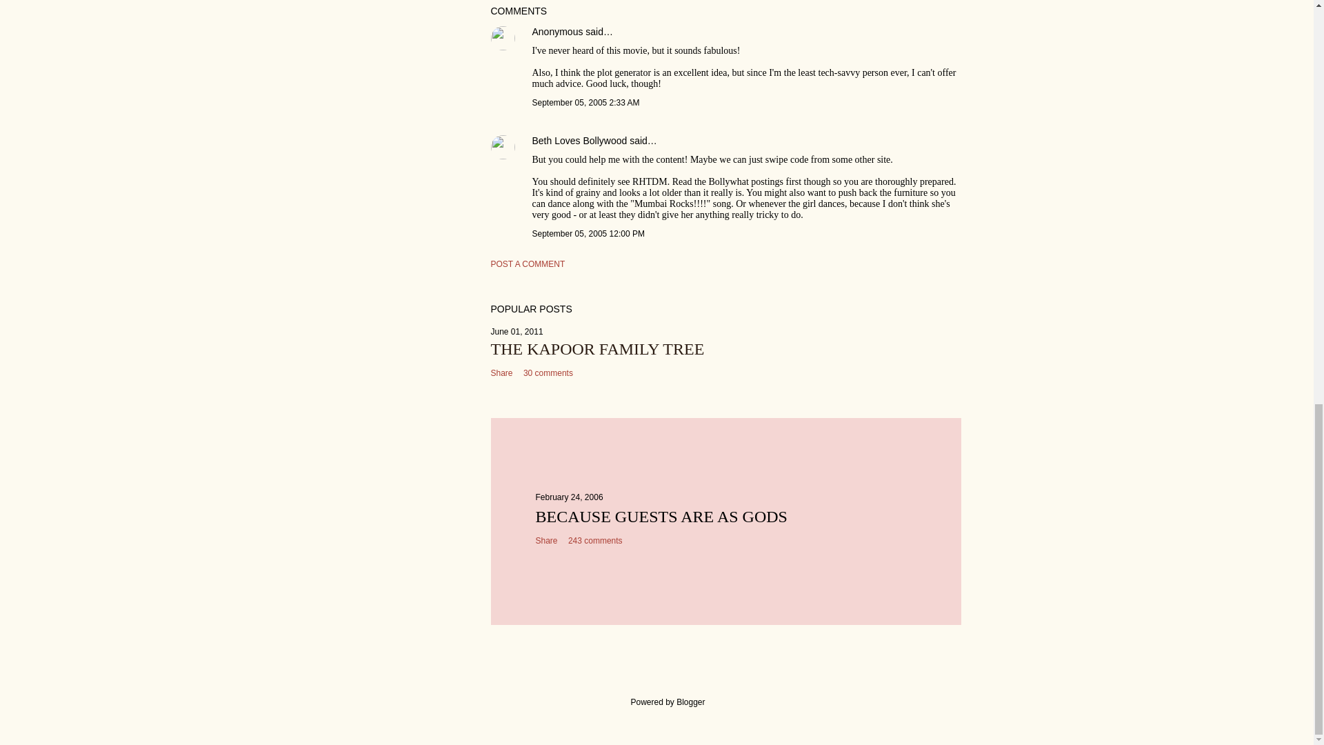 Image resolution: width=1324 pixels, height=745 pixels. What do you see at coordinates (579, 140) in the screenshot?
I see `Beth Loves Bollywood` at bounding box center [579, 140].